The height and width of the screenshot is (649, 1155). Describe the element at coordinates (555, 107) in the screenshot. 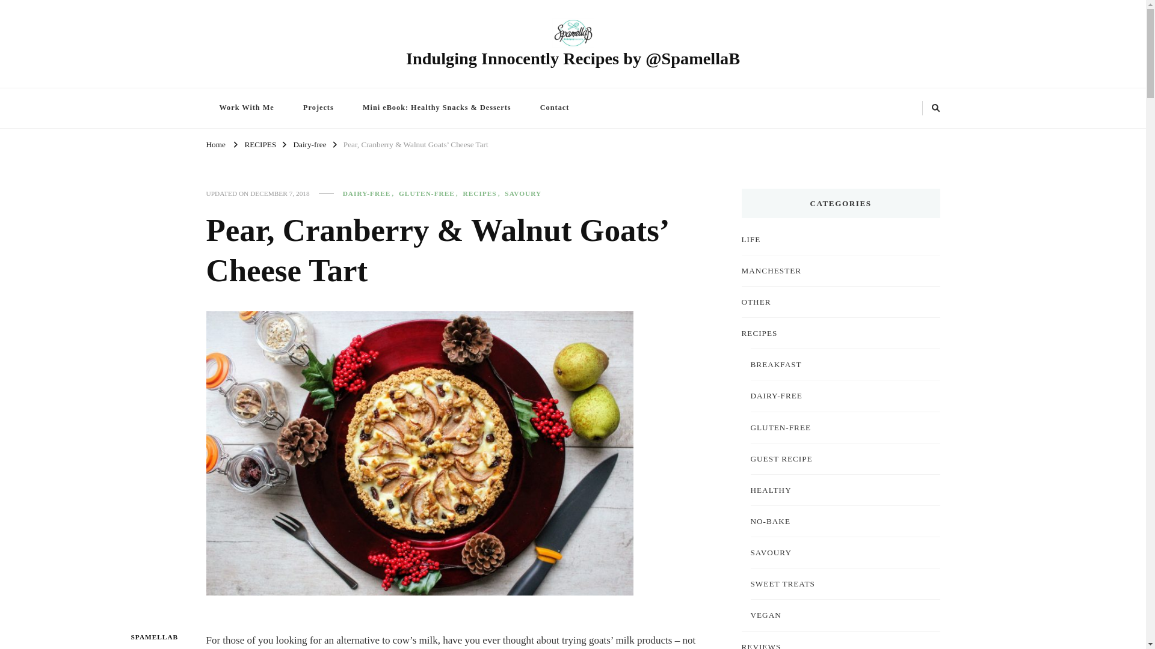

I see `Contact` at that location.